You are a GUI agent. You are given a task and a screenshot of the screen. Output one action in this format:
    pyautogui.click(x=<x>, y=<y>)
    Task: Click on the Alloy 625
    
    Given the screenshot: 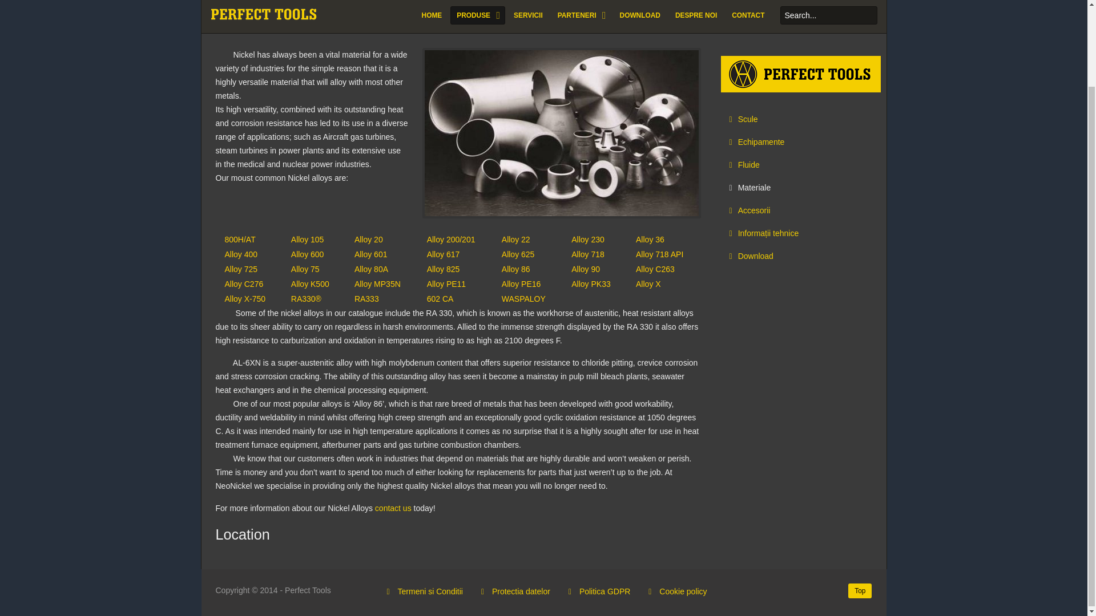 What is the action you would take?
    pyautogui.click(x=518, y=254)
    